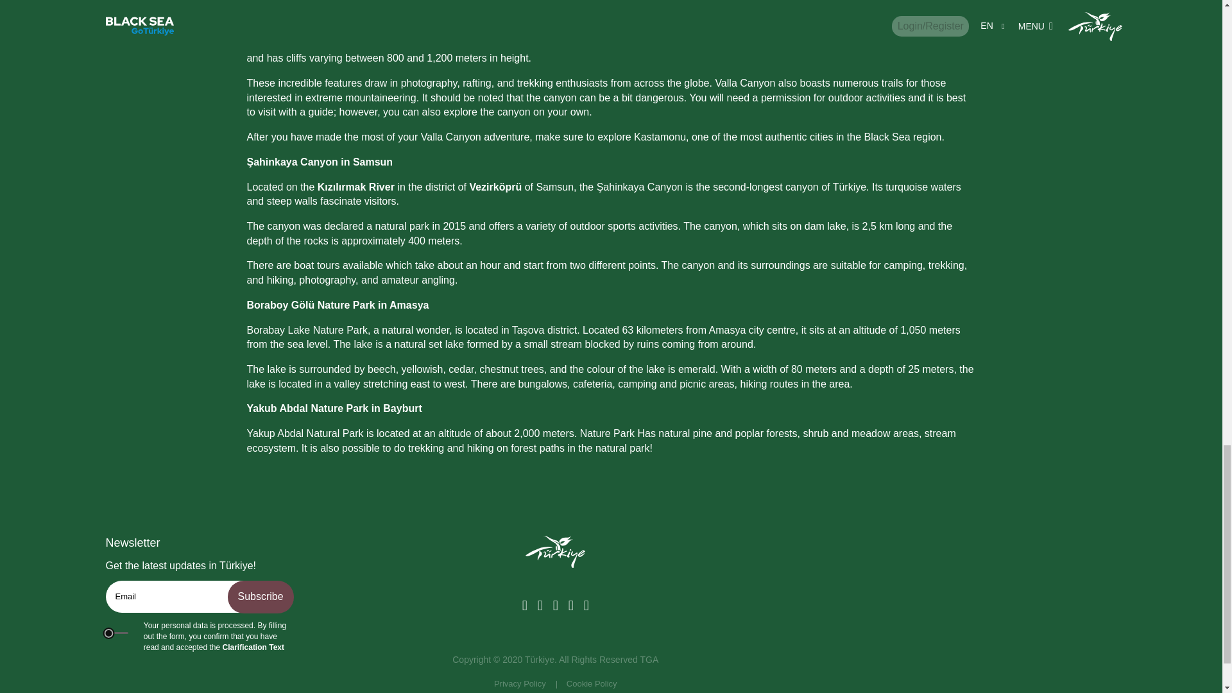  Describe the element at coordinates (252, 647) in the screenshot. I see `Clarification Text` at that location.